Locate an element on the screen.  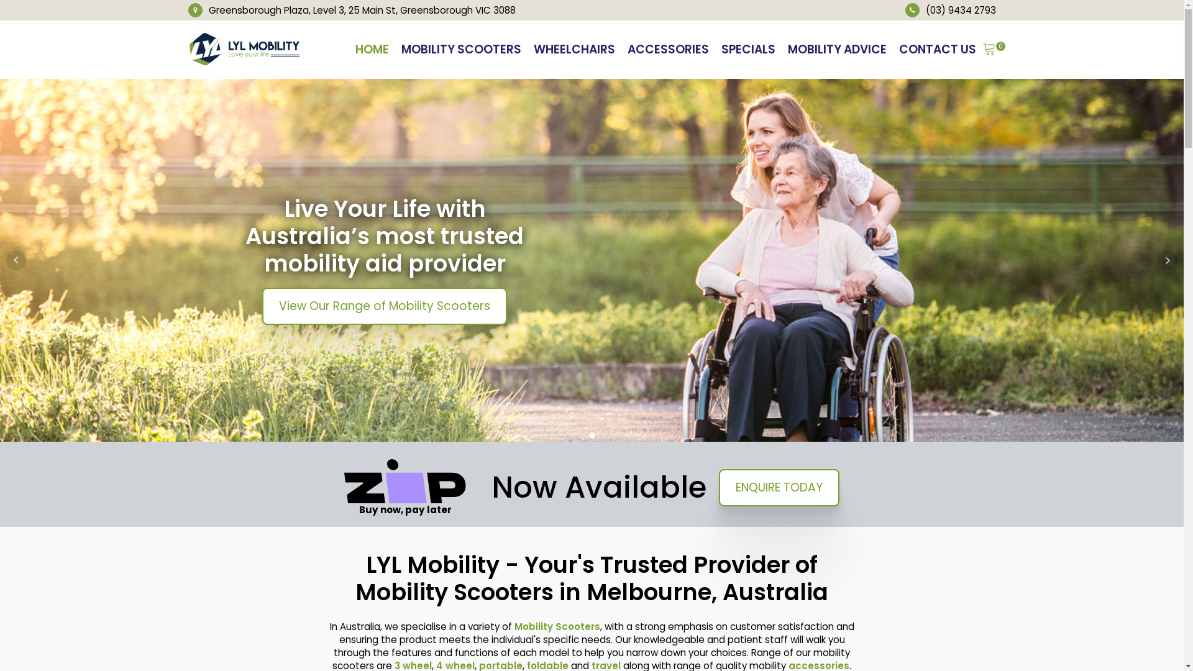
CONTACT US is located at coordinates (937, 50).